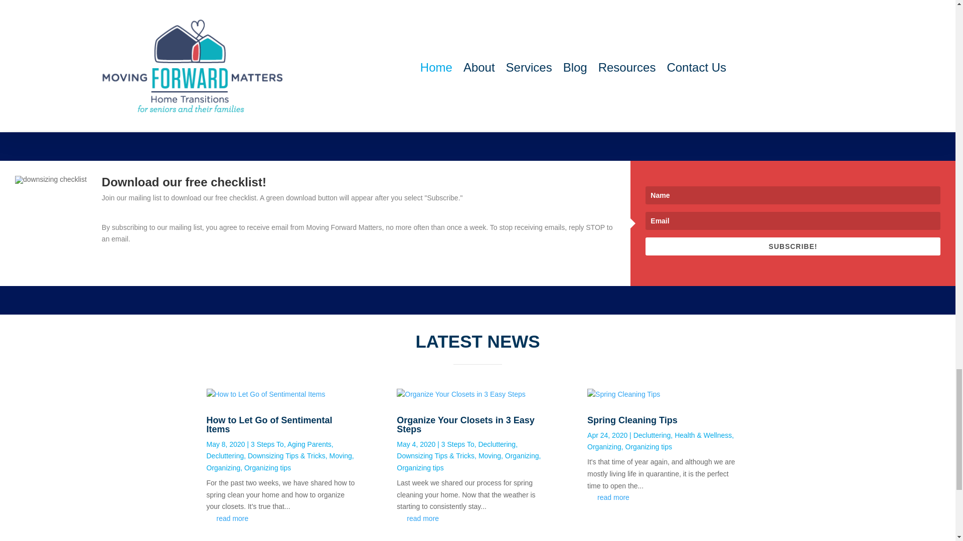 This screenshot has height=541, width=963. I want to click on SUBSCRIBE!, so click(792, 246).